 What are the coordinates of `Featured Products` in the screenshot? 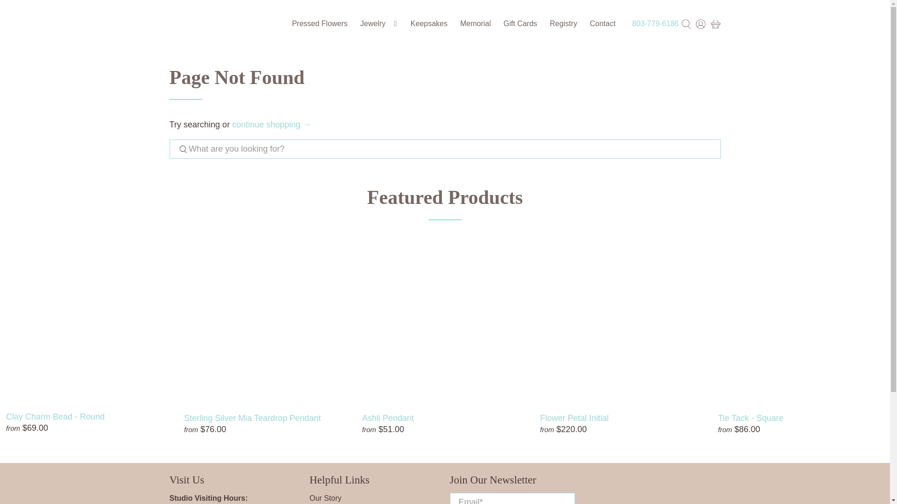 It's located at (445, 197).